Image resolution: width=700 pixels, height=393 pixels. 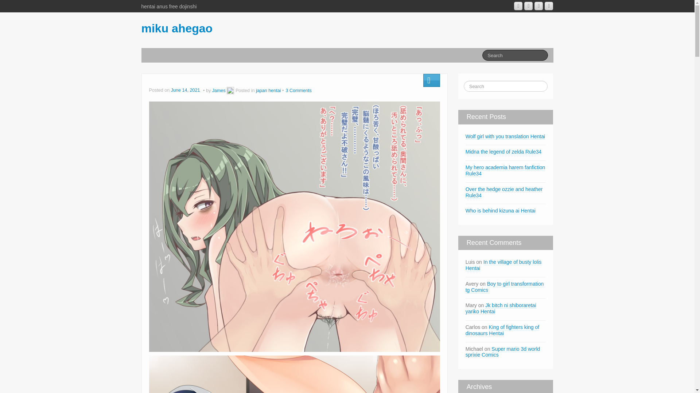 I want to click on Boy to girl transformation tg Comics, so click(x=505, y=287).